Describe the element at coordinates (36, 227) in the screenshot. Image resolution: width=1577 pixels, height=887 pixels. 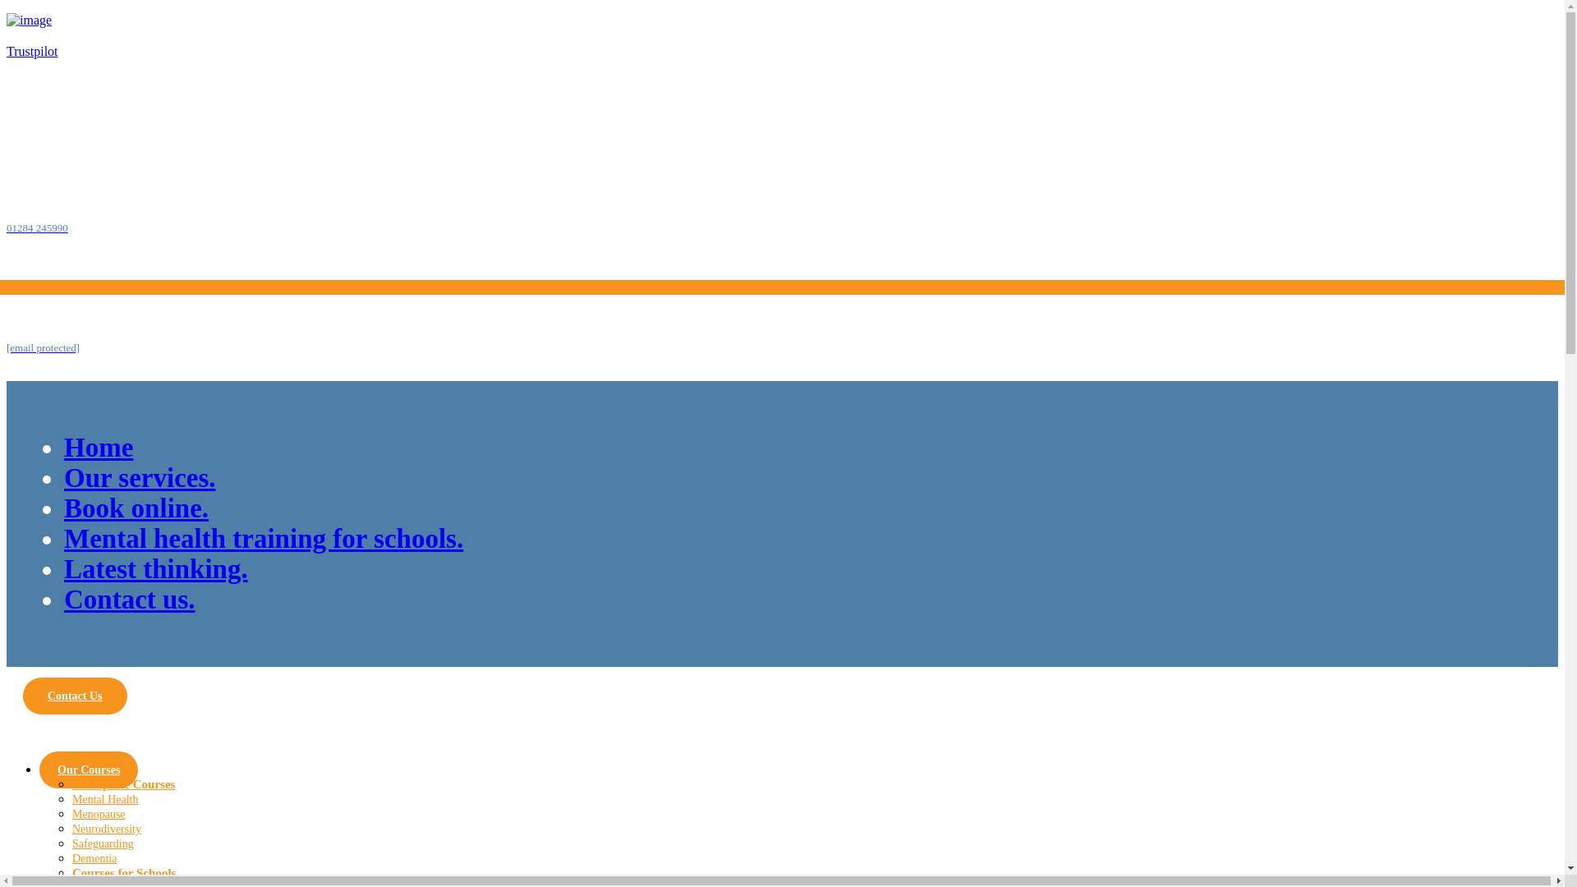
I see `01284 245990` at that location.